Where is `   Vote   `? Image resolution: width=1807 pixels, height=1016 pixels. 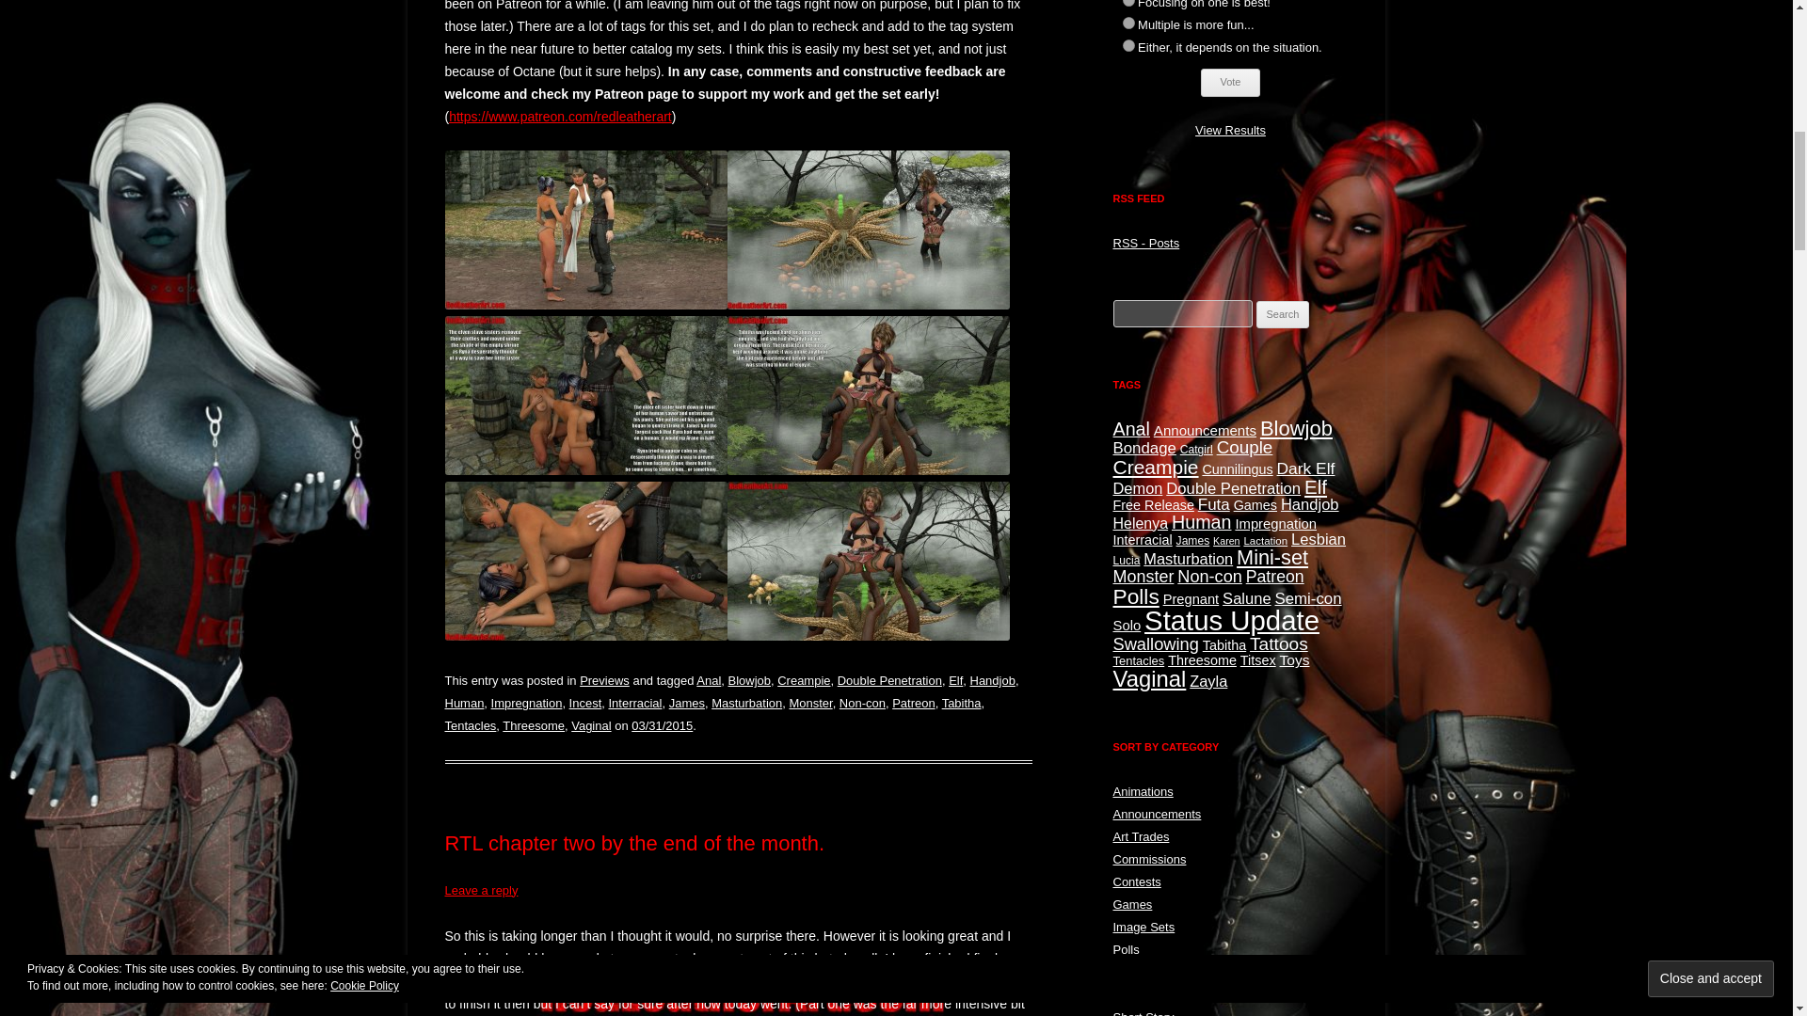
   Vote    is located at coordinates (1230, 83).